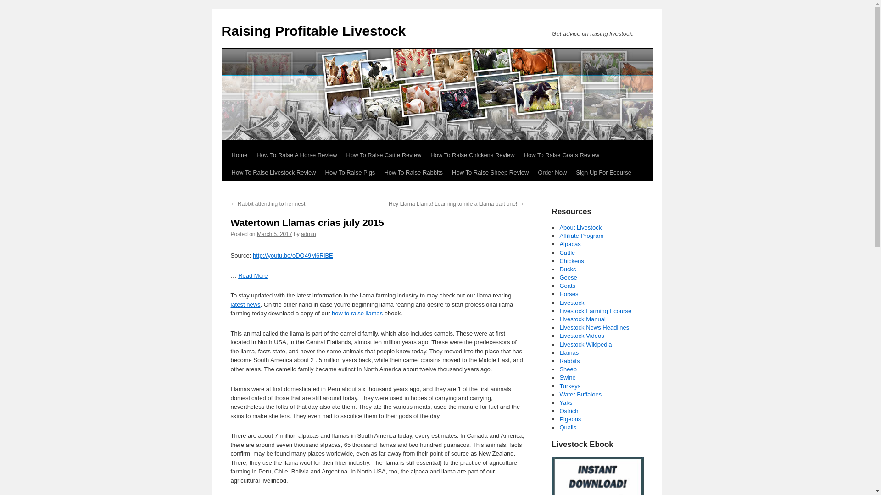 The image size is (881, 495). What do you see at coordinates (603, 172) in the screenshot?
I see `Sign Up For Ecourse` at bounding box center [603, 172].